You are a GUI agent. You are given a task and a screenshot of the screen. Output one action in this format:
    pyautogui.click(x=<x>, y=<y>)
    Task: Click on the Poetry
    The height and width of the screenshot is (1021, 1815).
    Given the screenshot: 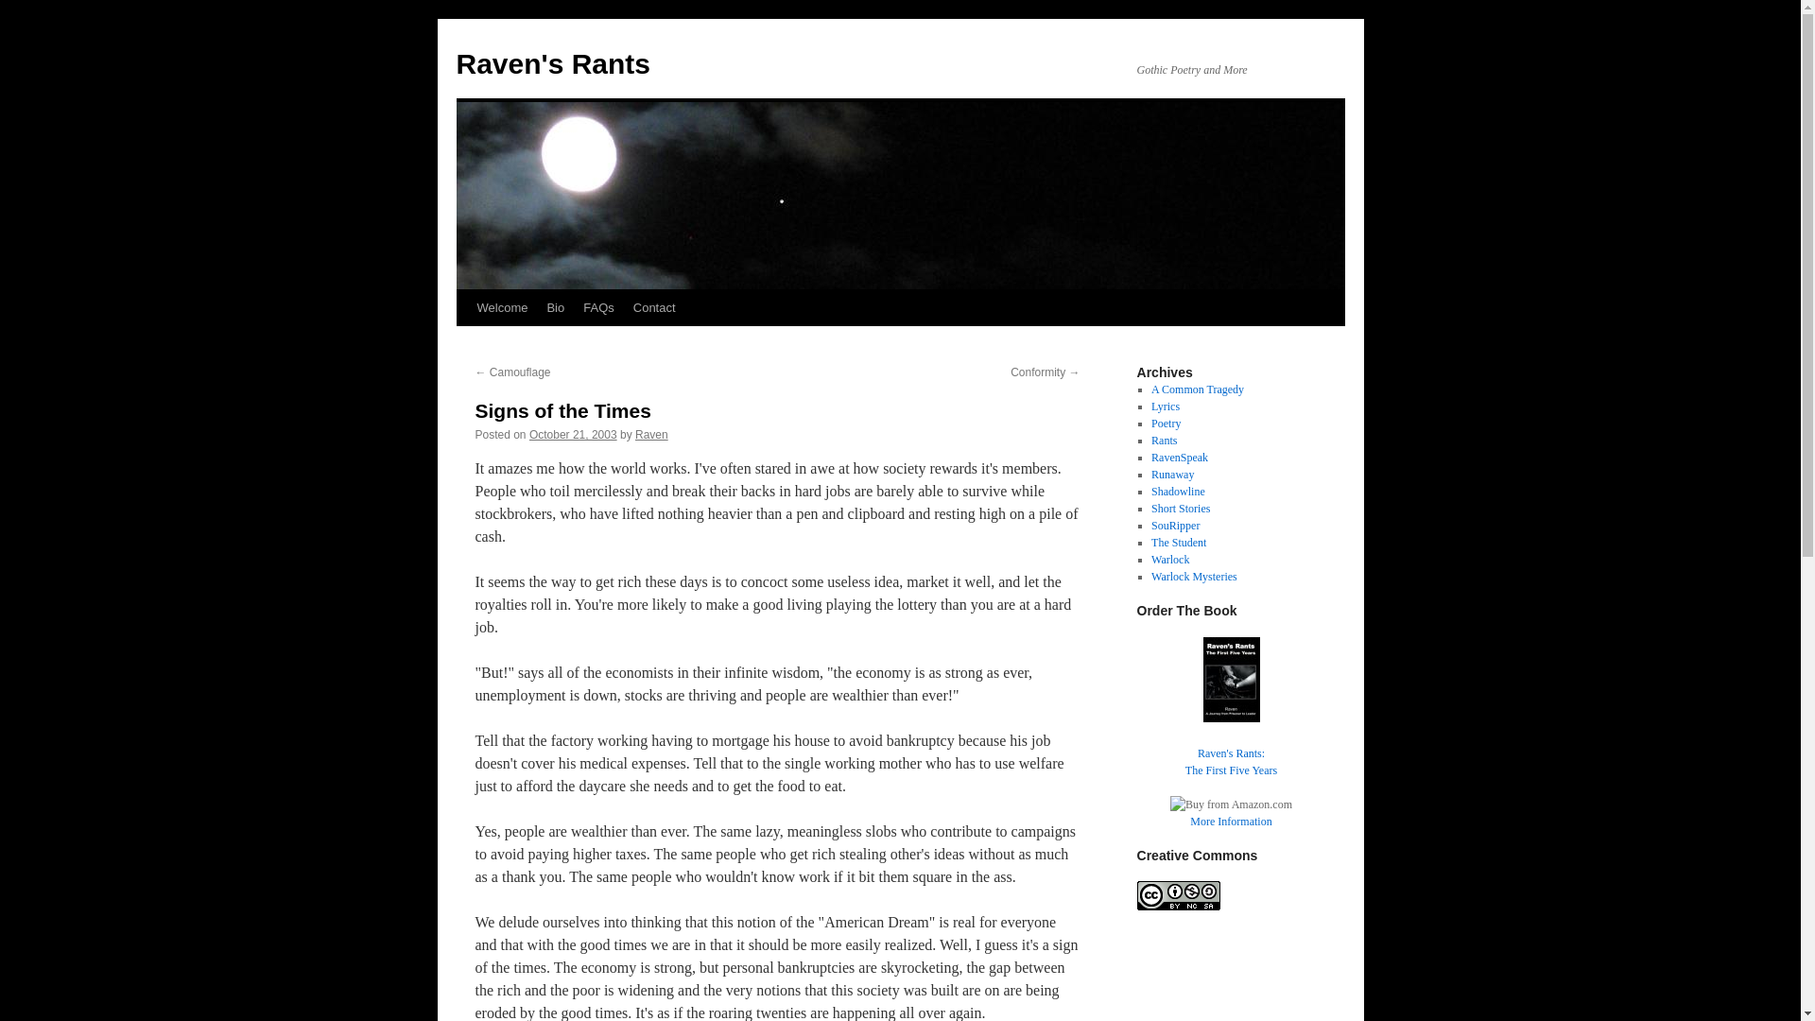 What is the action you would take?
    pyautogui.click(x=573, y=434)
    